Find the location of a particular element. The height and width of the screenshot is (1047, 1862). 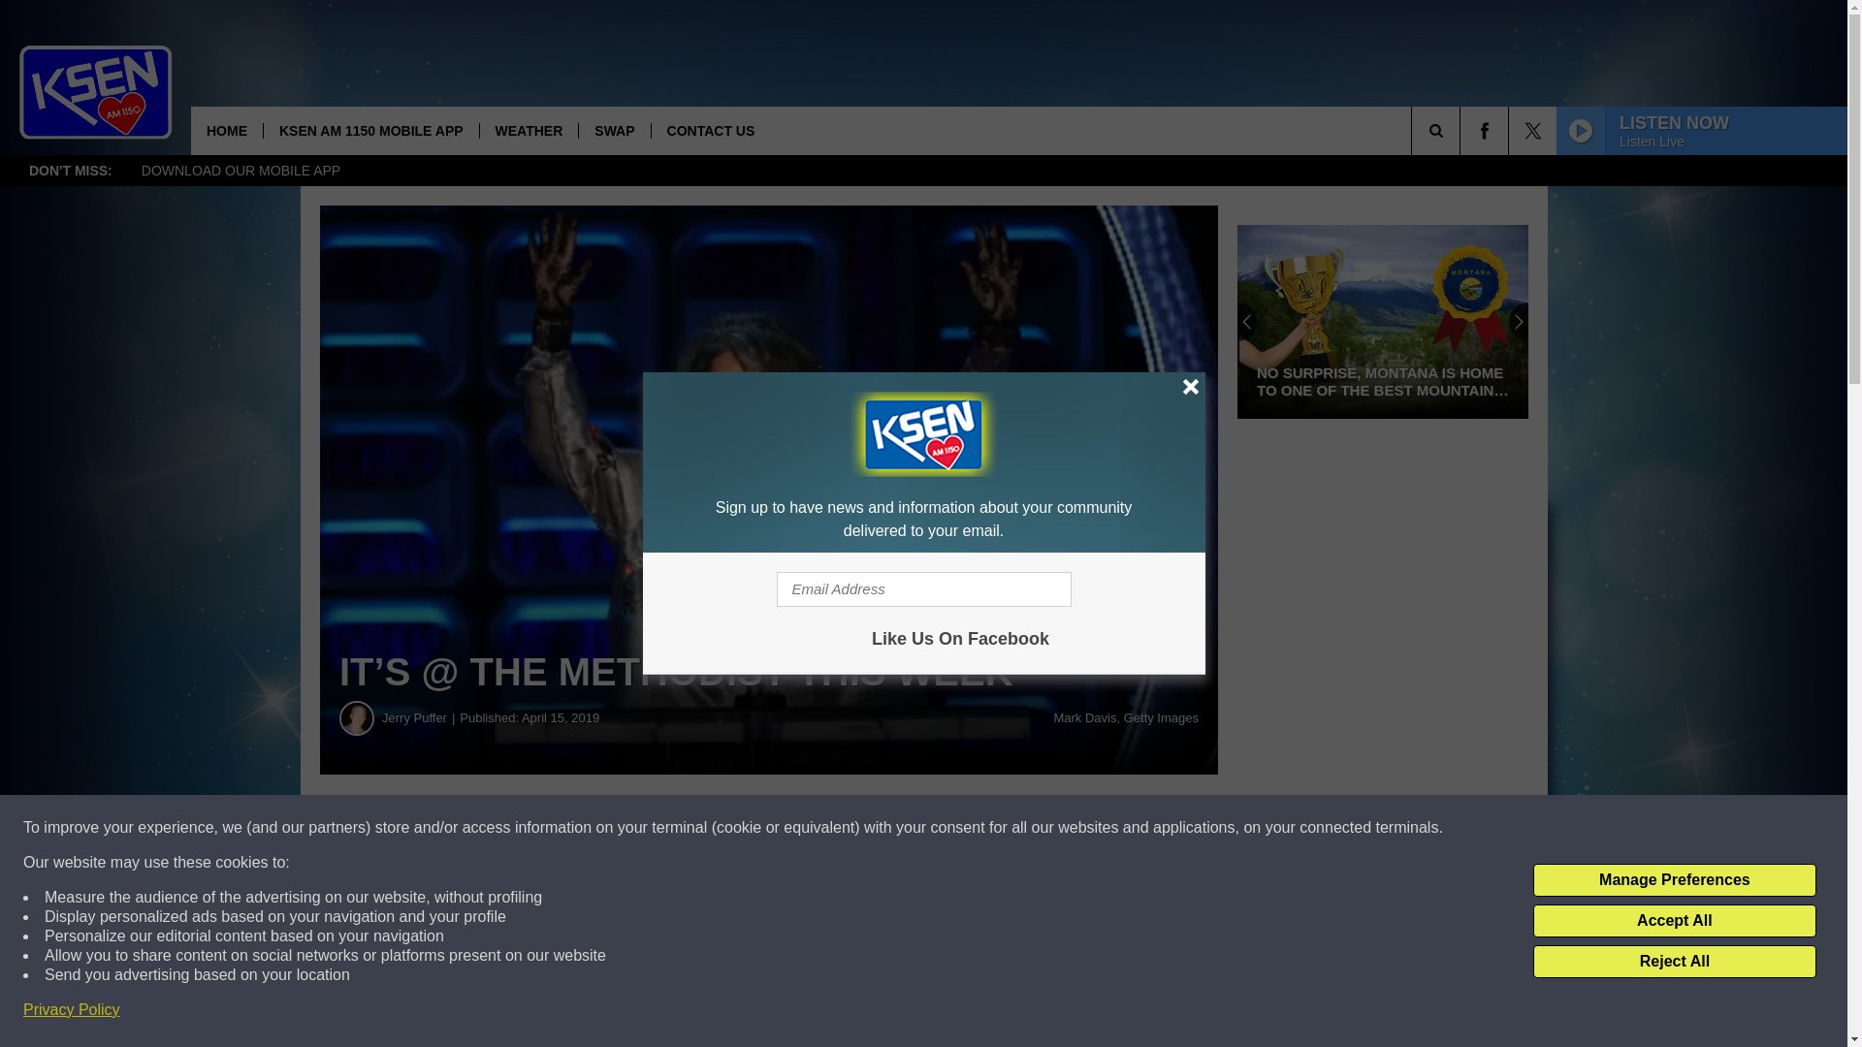

Share on Twitter is located at coordinates (948, 828).